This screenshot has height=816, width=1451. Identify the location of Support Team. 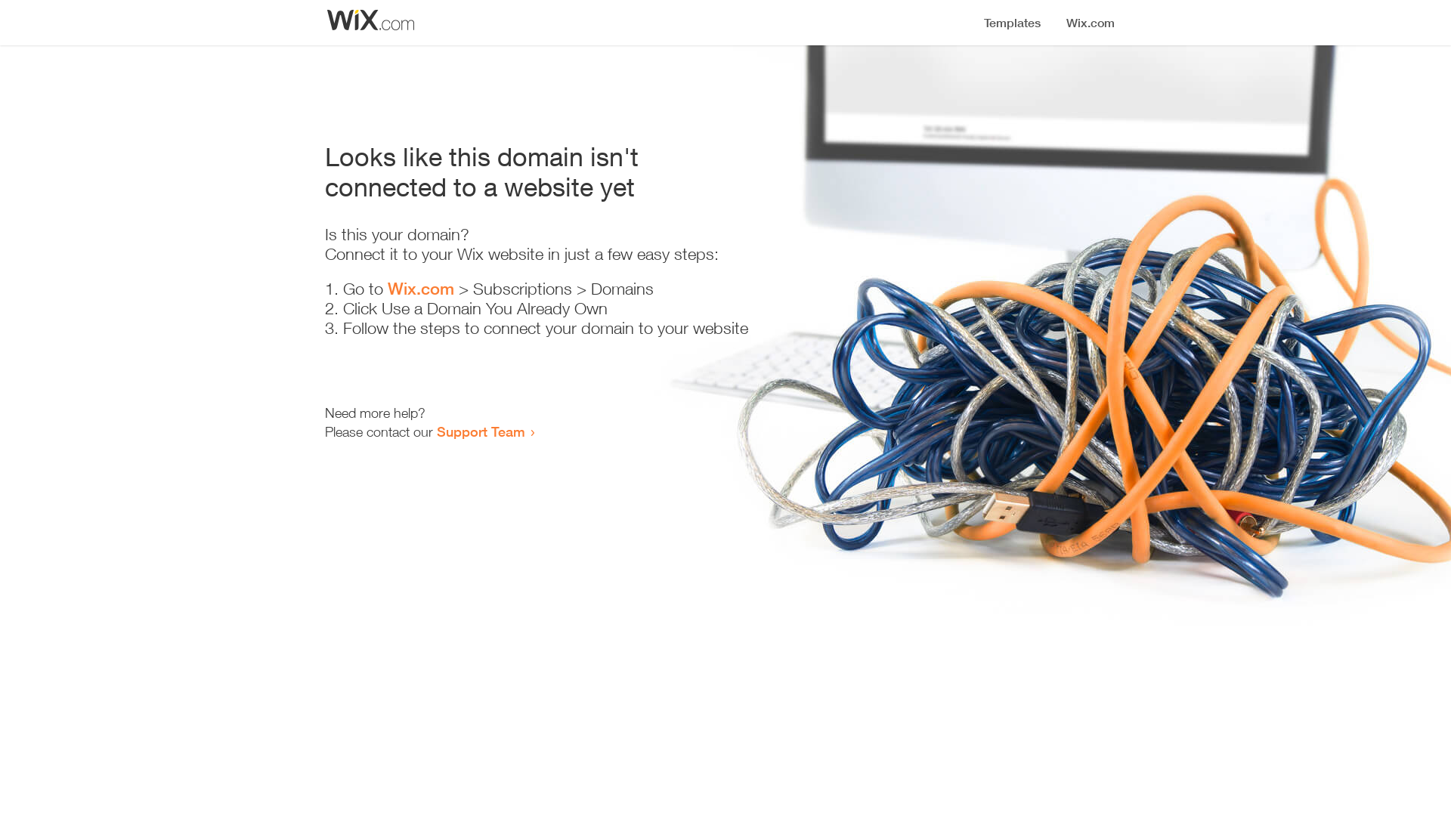
(481, 431).